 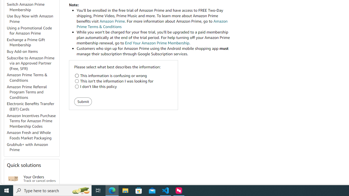 What do you see at coordinates (77, 76) in the screenshot?
I see `This information is confusing or wrong` at bounding box center [77, 76].